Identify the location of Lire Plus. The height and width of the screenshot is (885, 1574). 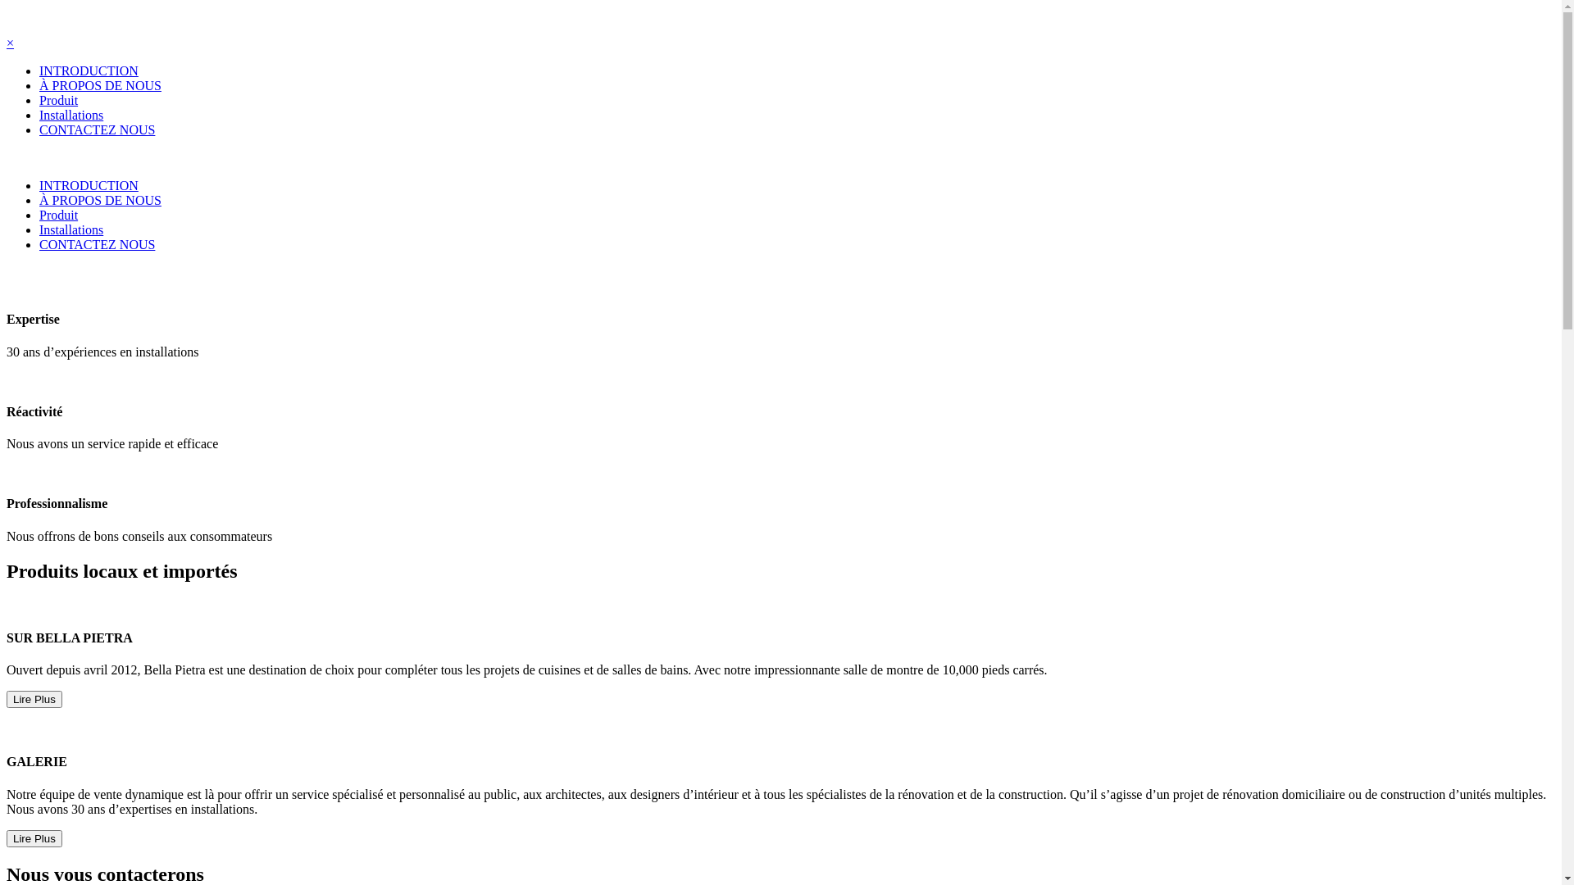
(34, 700).